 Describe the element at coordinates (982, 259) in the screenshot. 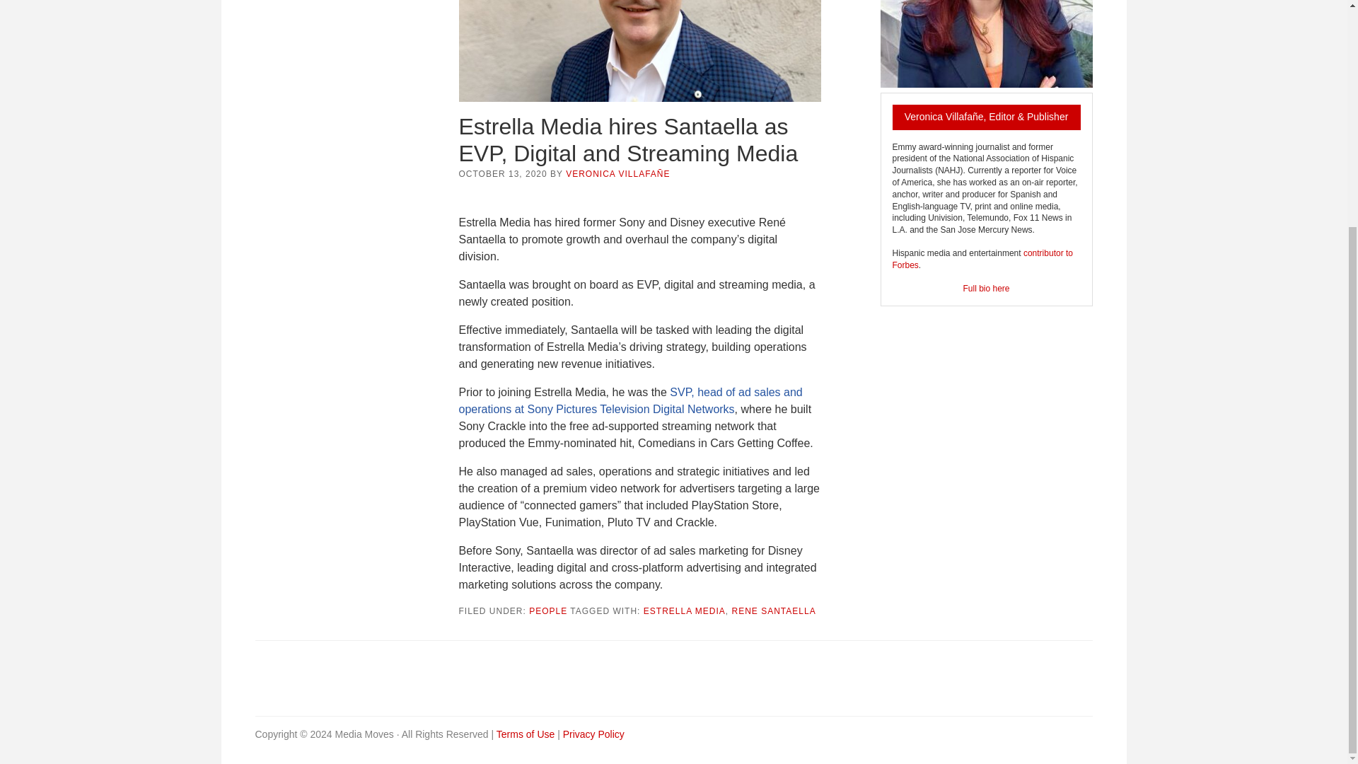

I see `contributor to Forbes` at that location.